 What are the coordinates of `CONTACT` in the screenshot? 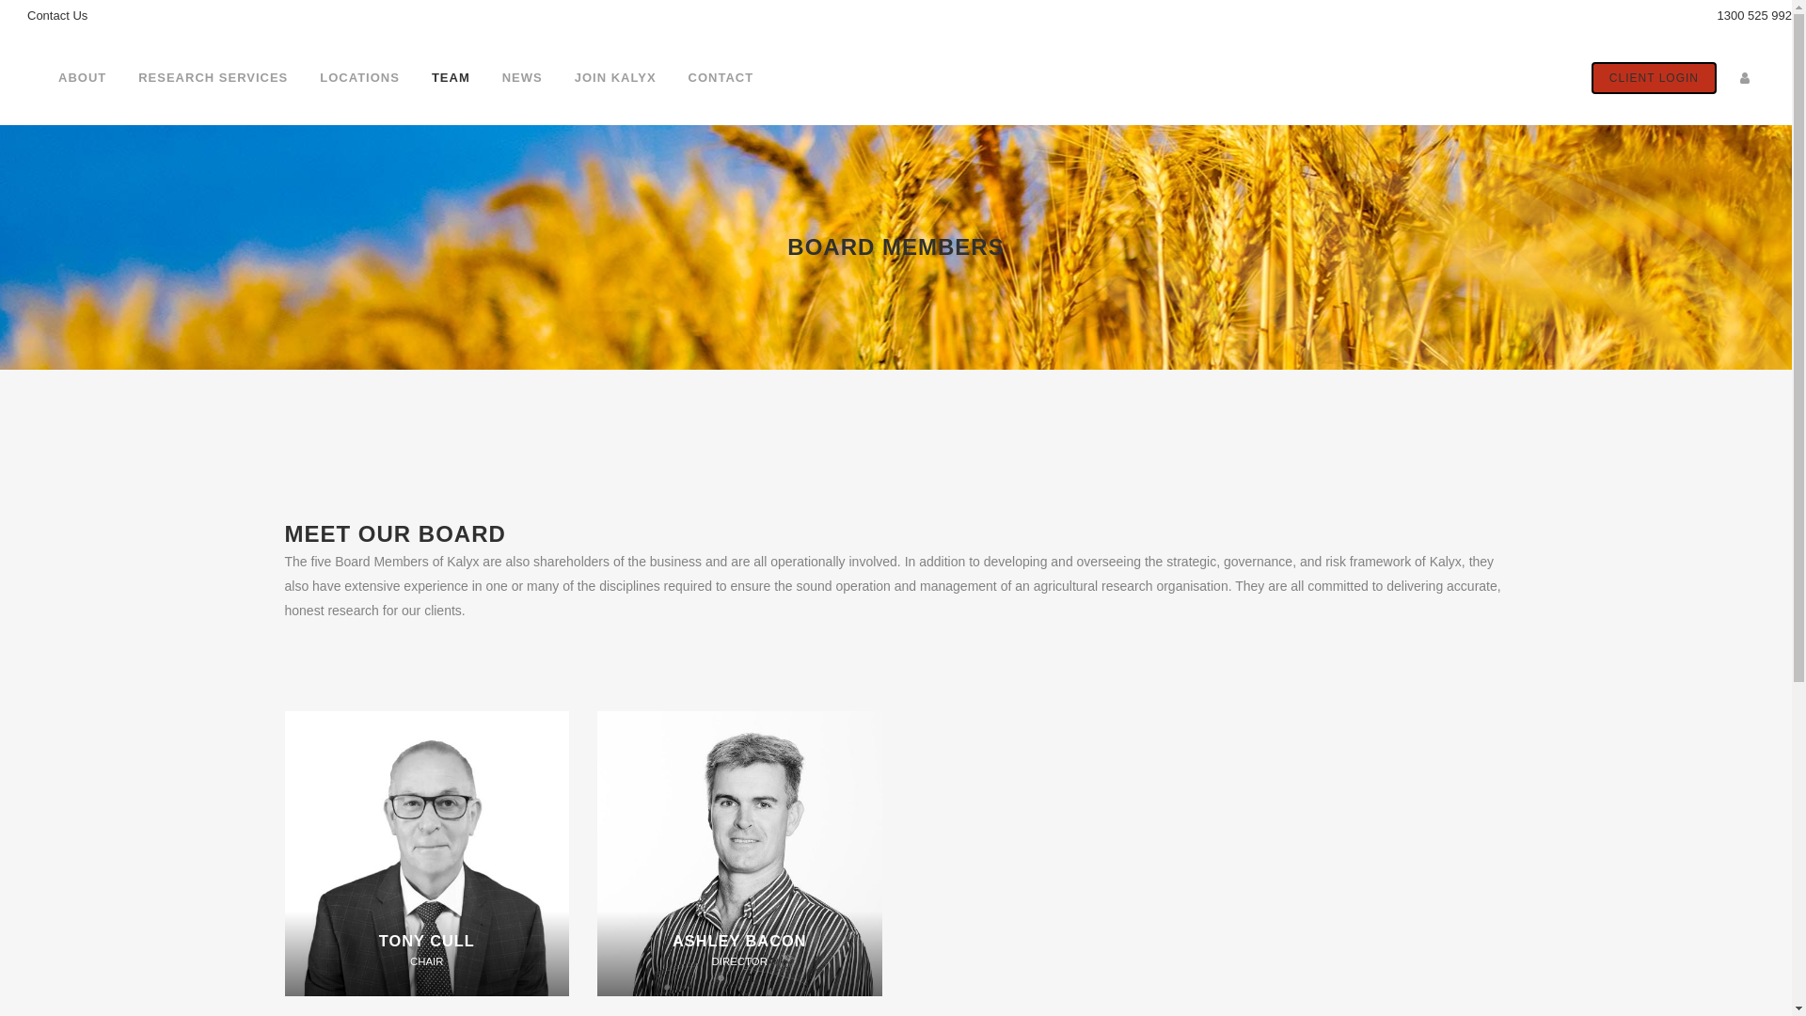 It's located at (721, 78).